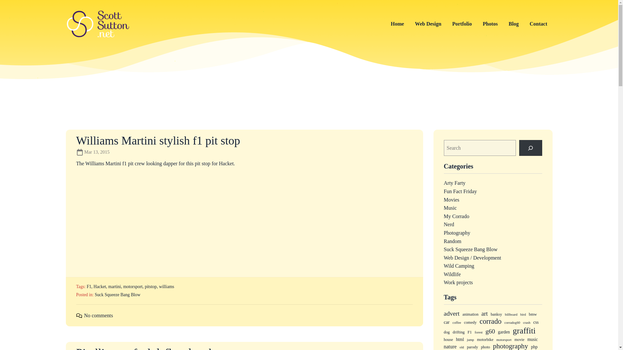 The width and height of the screenshot is (623, 350). What do you see at coordinates (428, 24) in the screenshot?
I see `Web Design` at bounding box center [428, 24].